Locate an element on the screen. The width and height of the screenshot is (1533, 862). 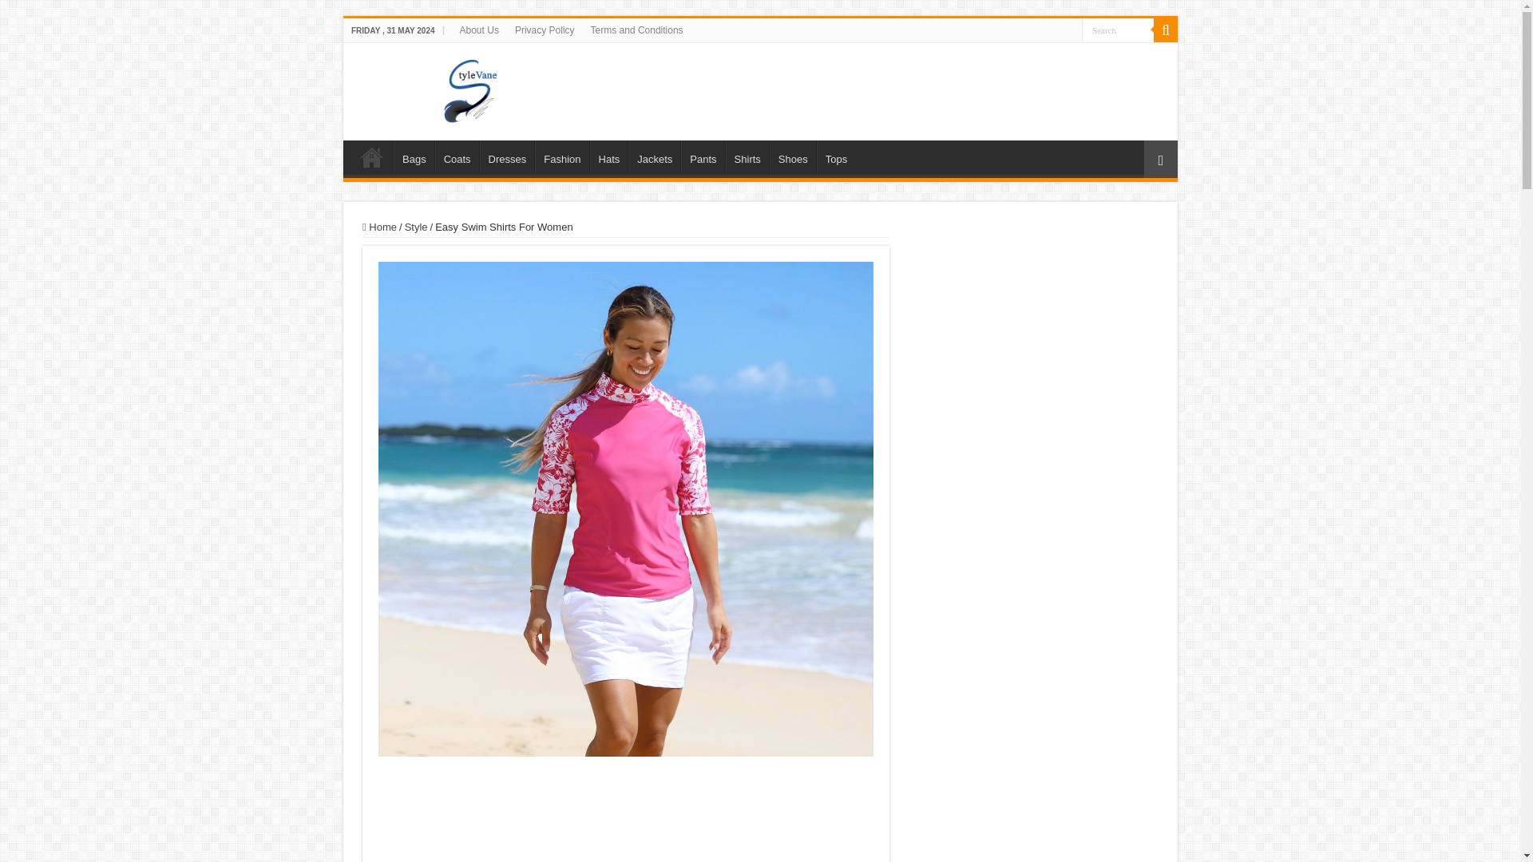
Tops is located at coordinates (836, 157).